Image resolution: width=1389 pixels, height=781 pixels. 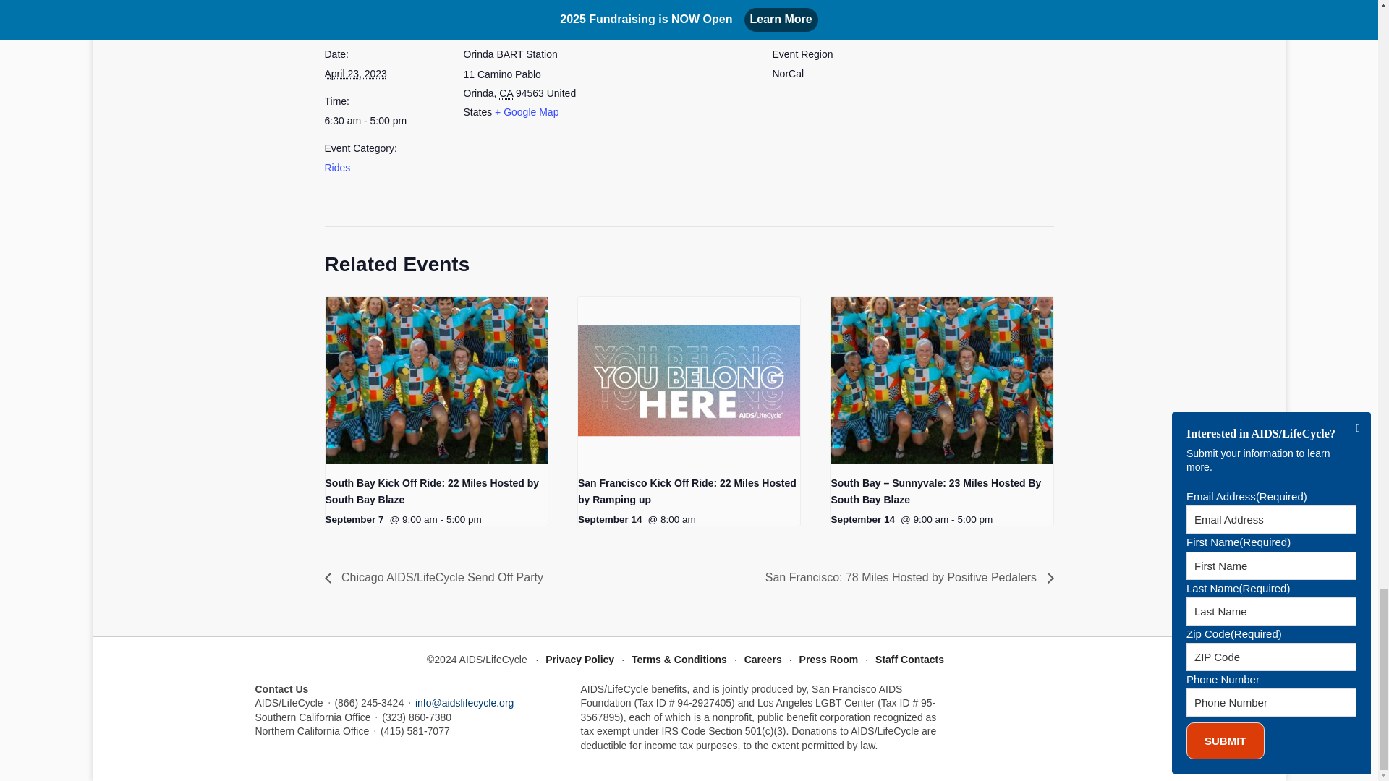 I want to click on Click to view a Google Map, so click(x=526, y=111).